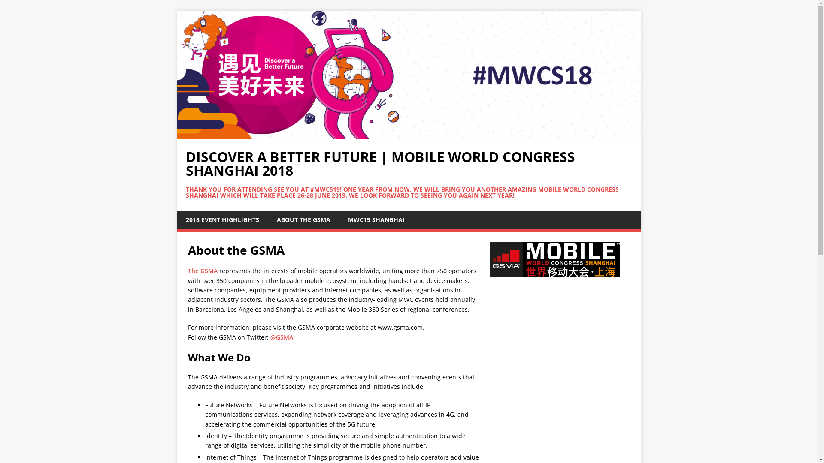 This screenshot has width=824, height=463. I want to click on 2018 EVENT HIGHLIGHTS, so click(222, 220).